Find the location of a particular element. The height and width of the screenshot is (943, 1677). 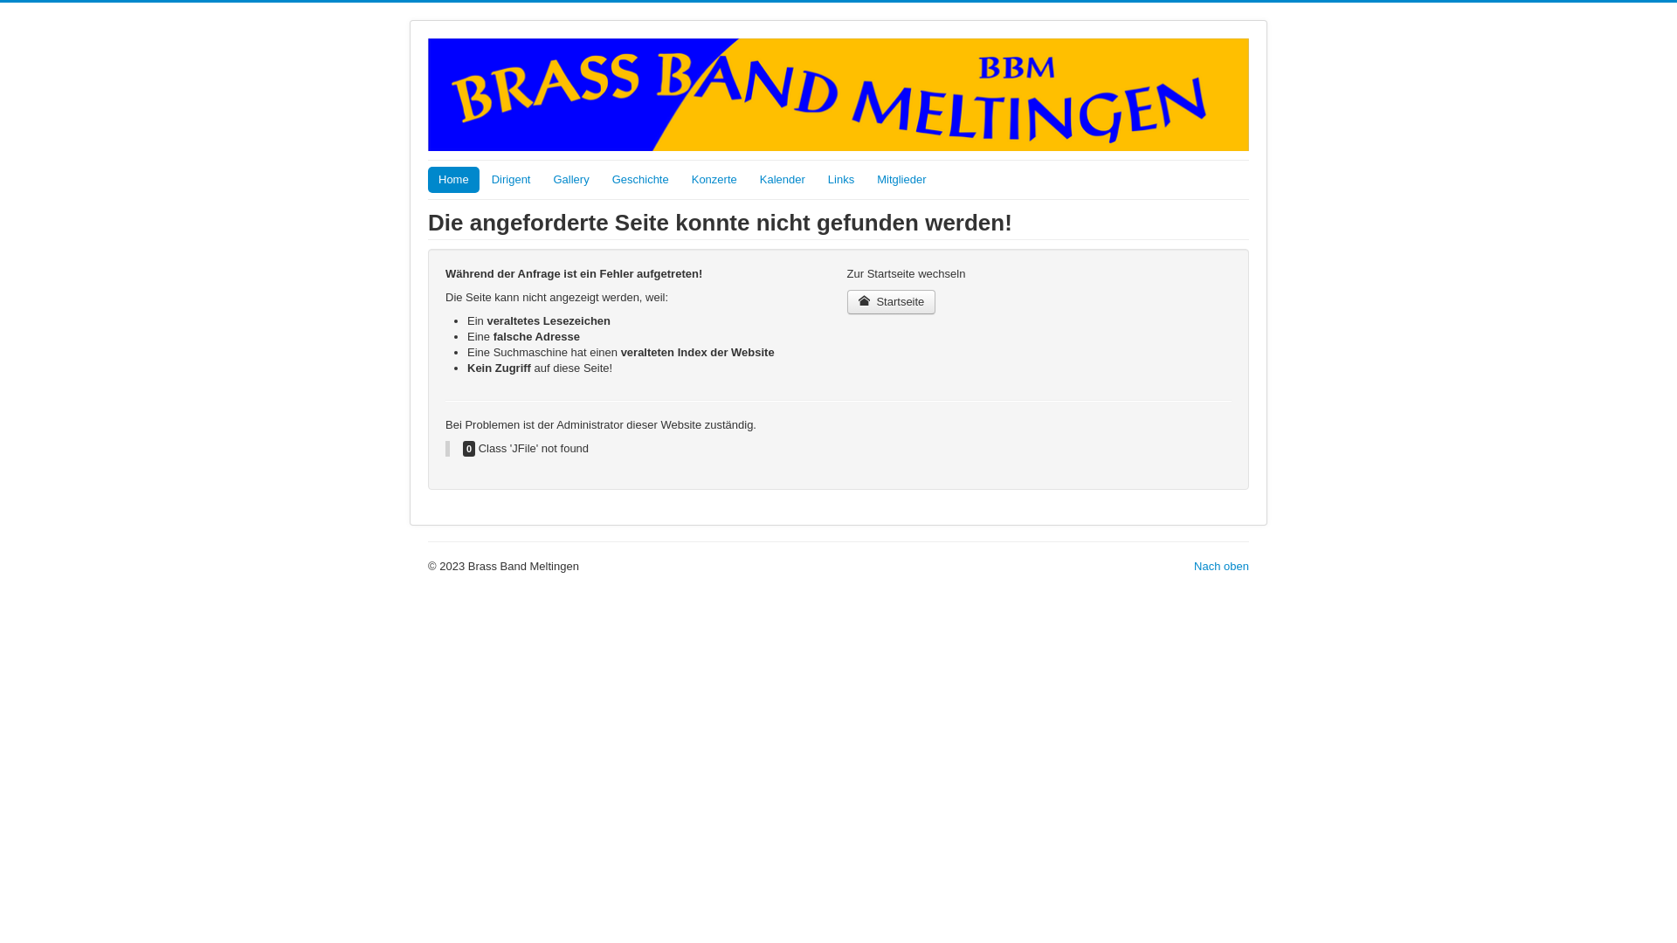

Geschichte is located at coordinates (641, 180).